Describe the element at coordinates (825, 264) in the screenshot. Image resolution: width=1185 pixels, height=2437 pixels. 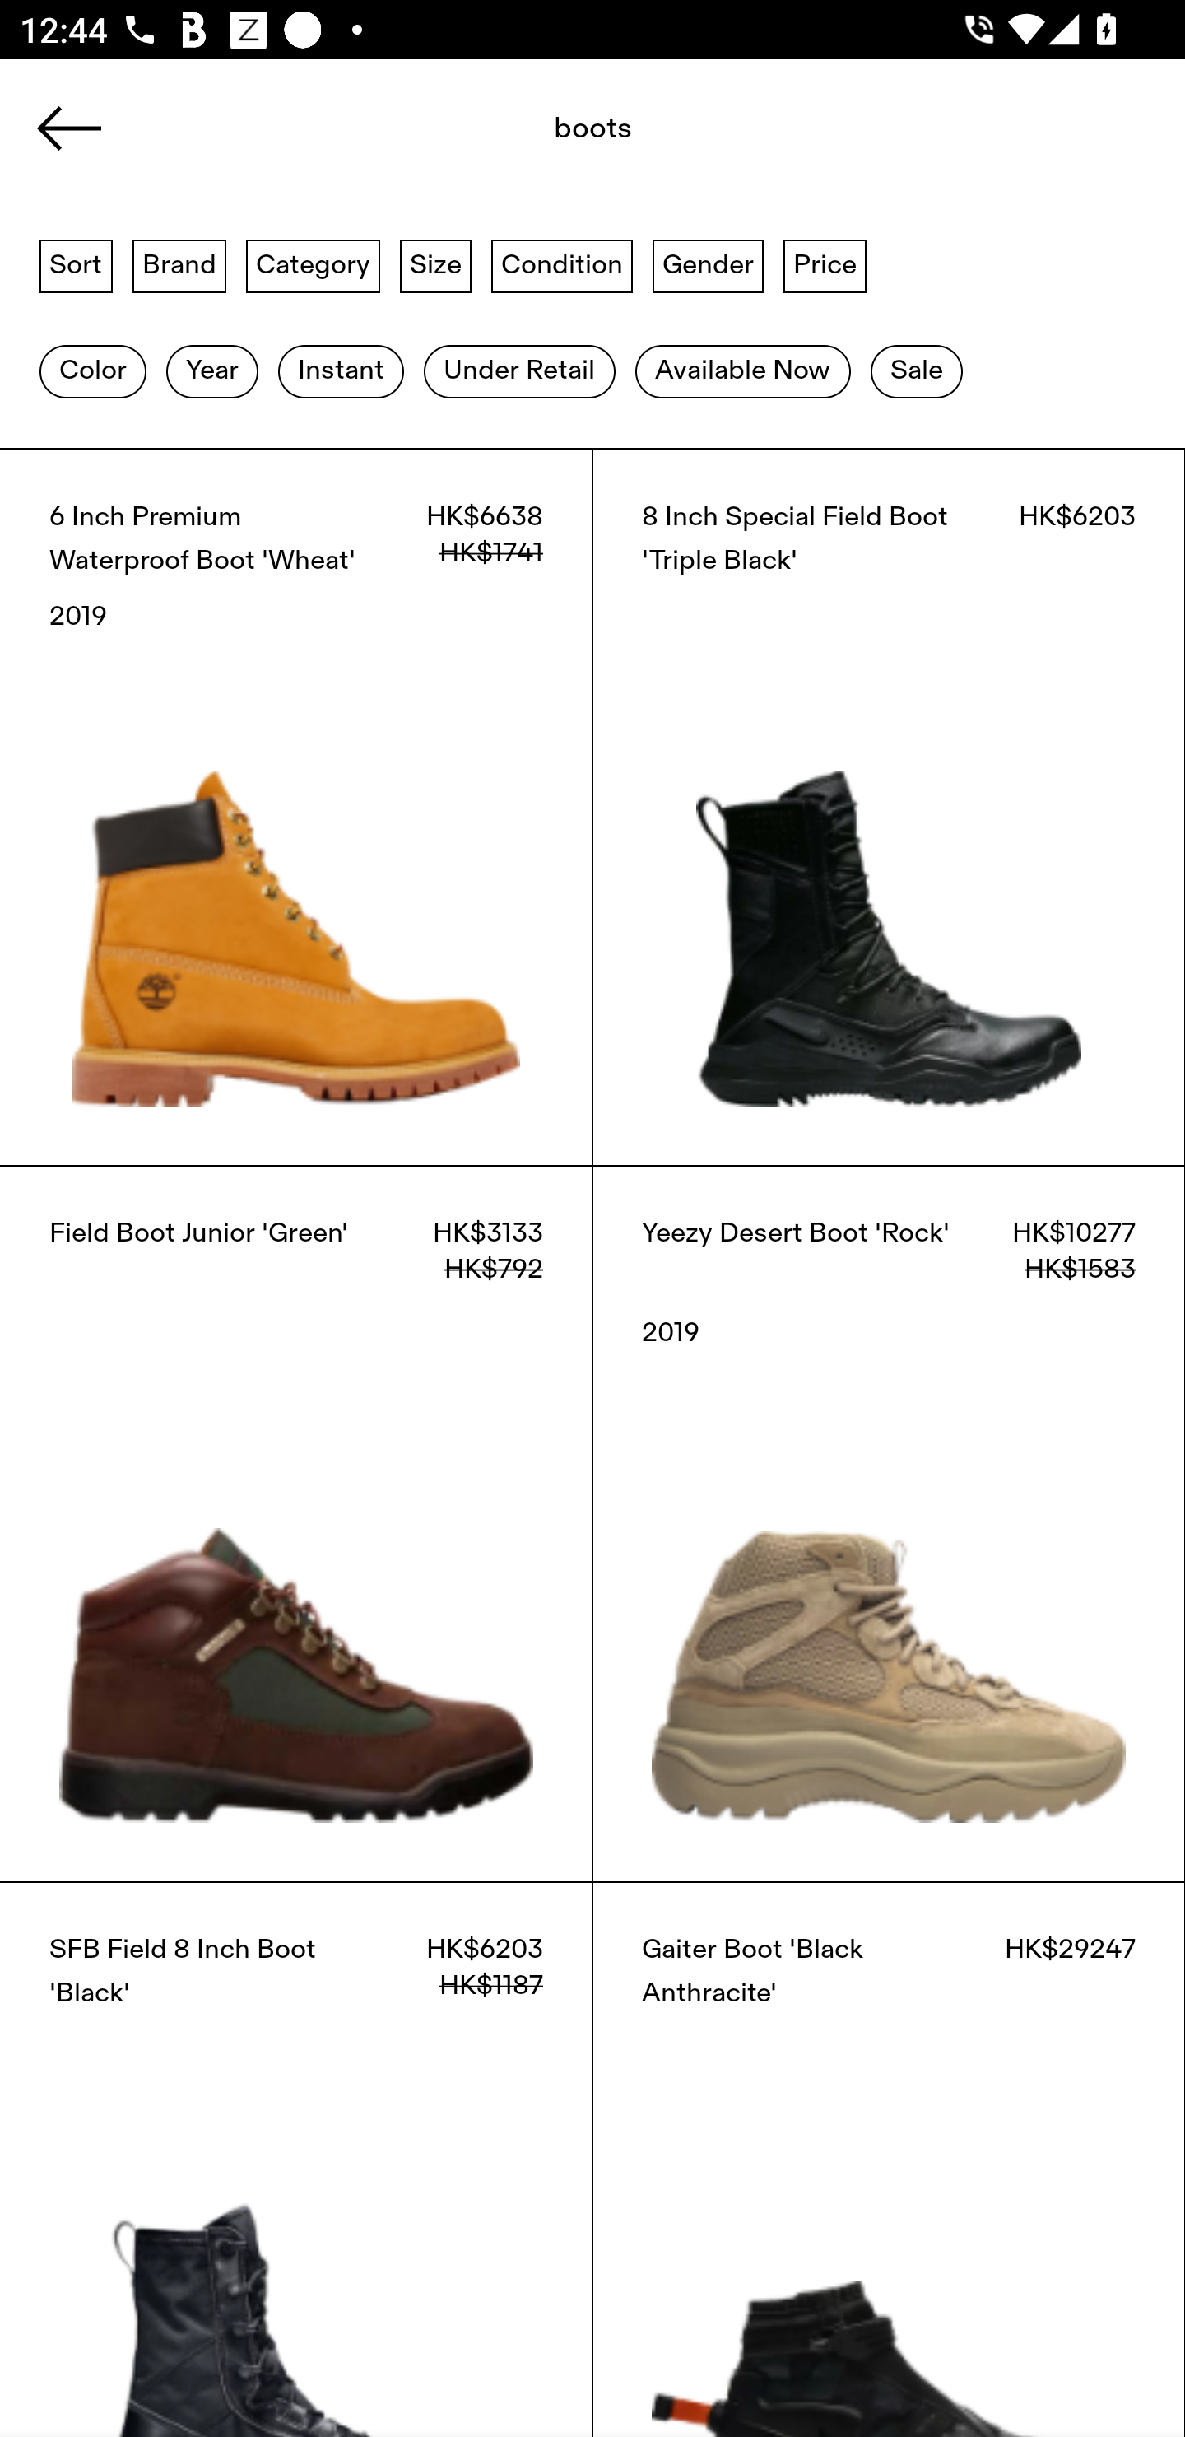
I see `Price` at that location.